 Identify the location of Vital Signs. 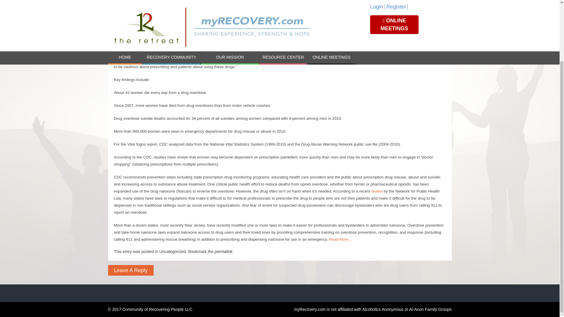
(149, 40).